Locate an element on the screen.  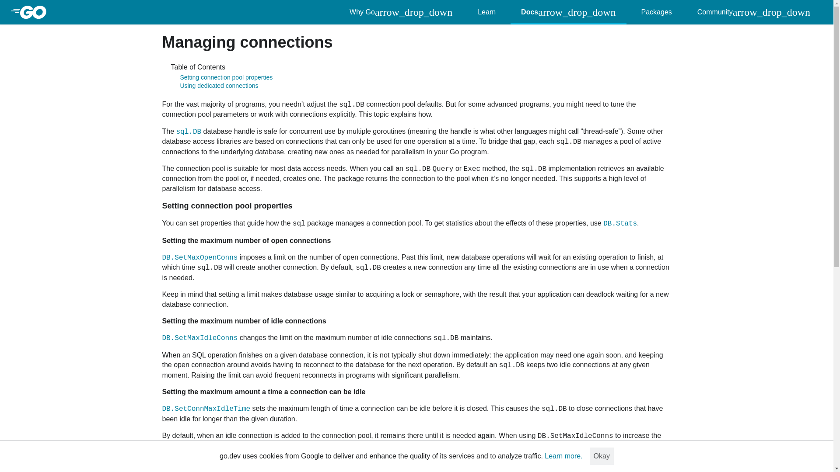
Packages is located at coordinates (656, 12).